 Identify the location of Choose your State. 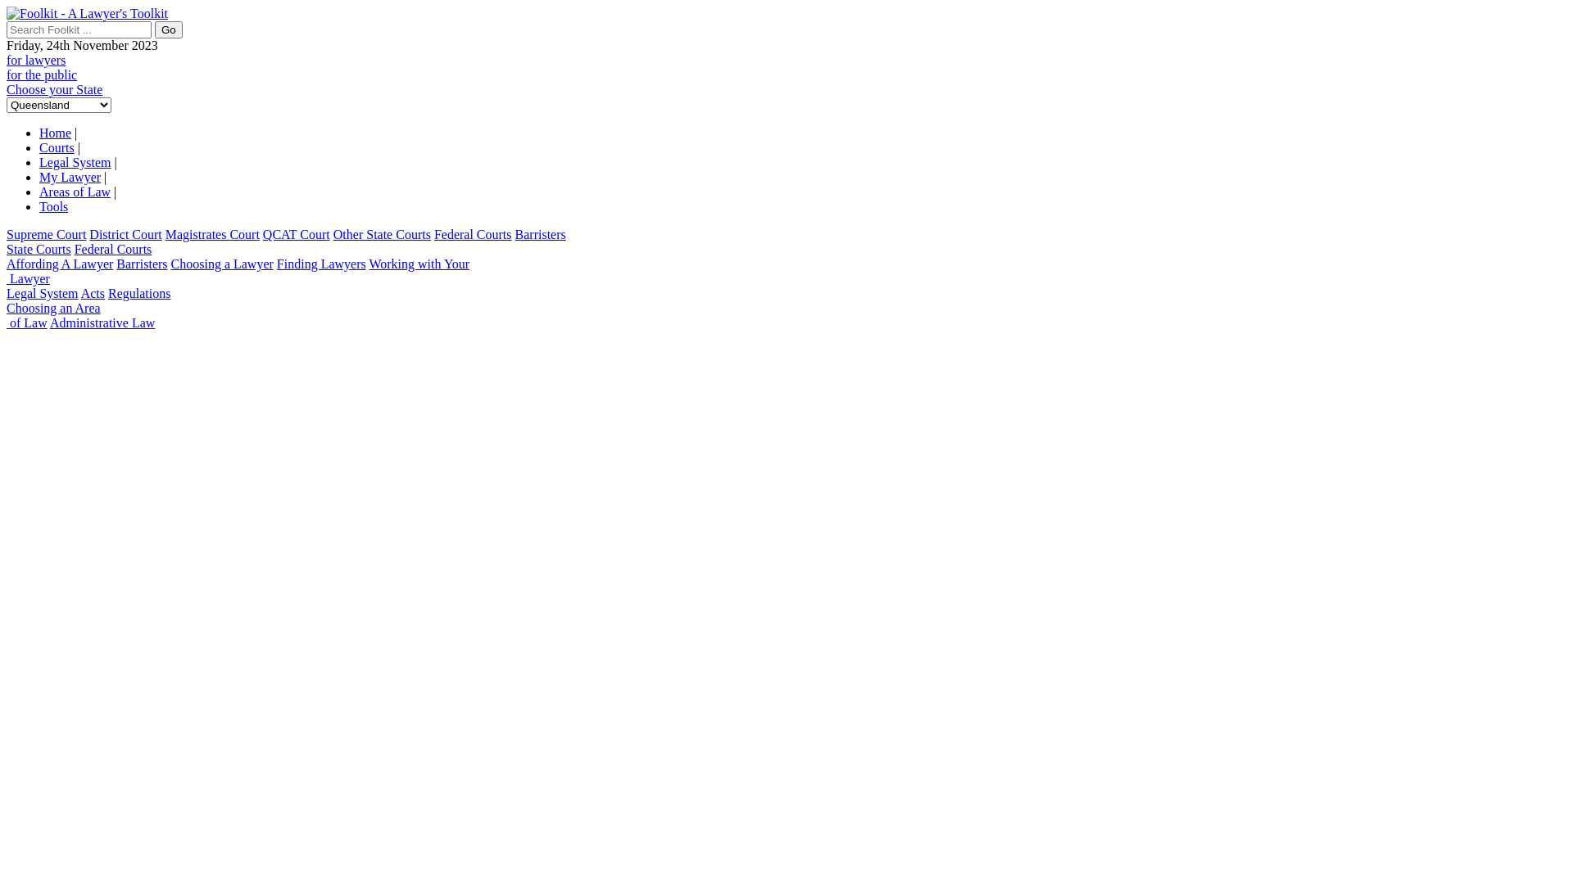
(54, 90).